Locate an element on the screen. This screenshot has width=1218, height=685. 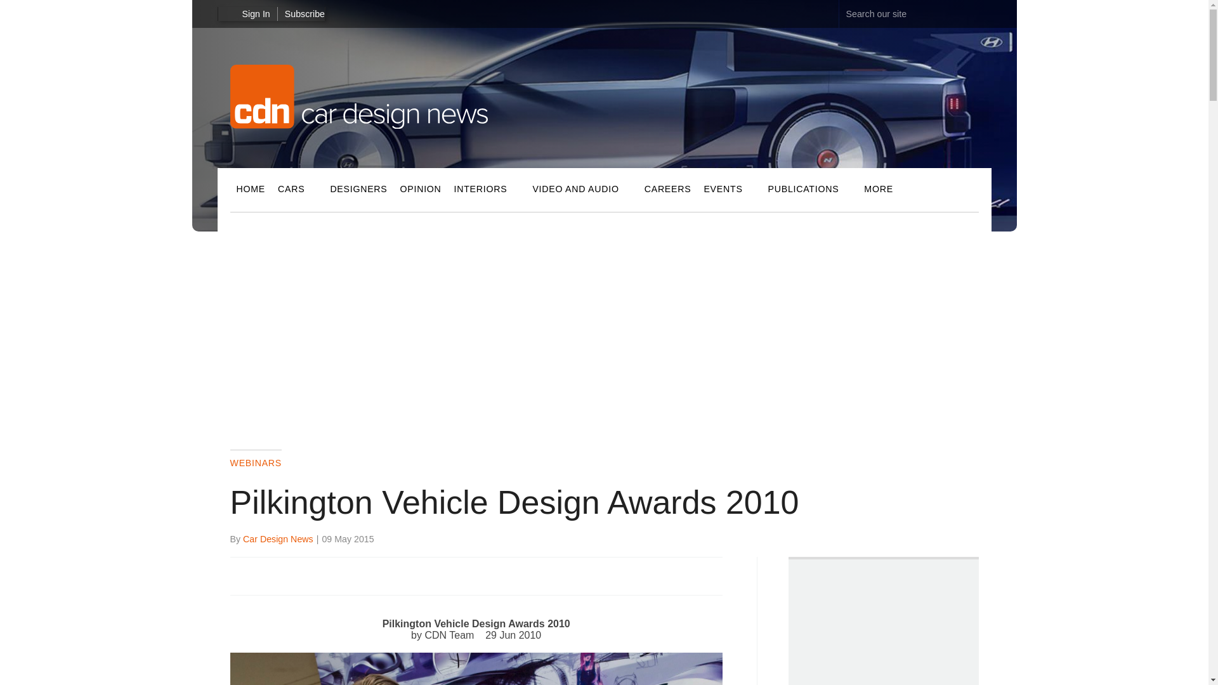
Share this on Twitter is located at coordinates (268, 575).